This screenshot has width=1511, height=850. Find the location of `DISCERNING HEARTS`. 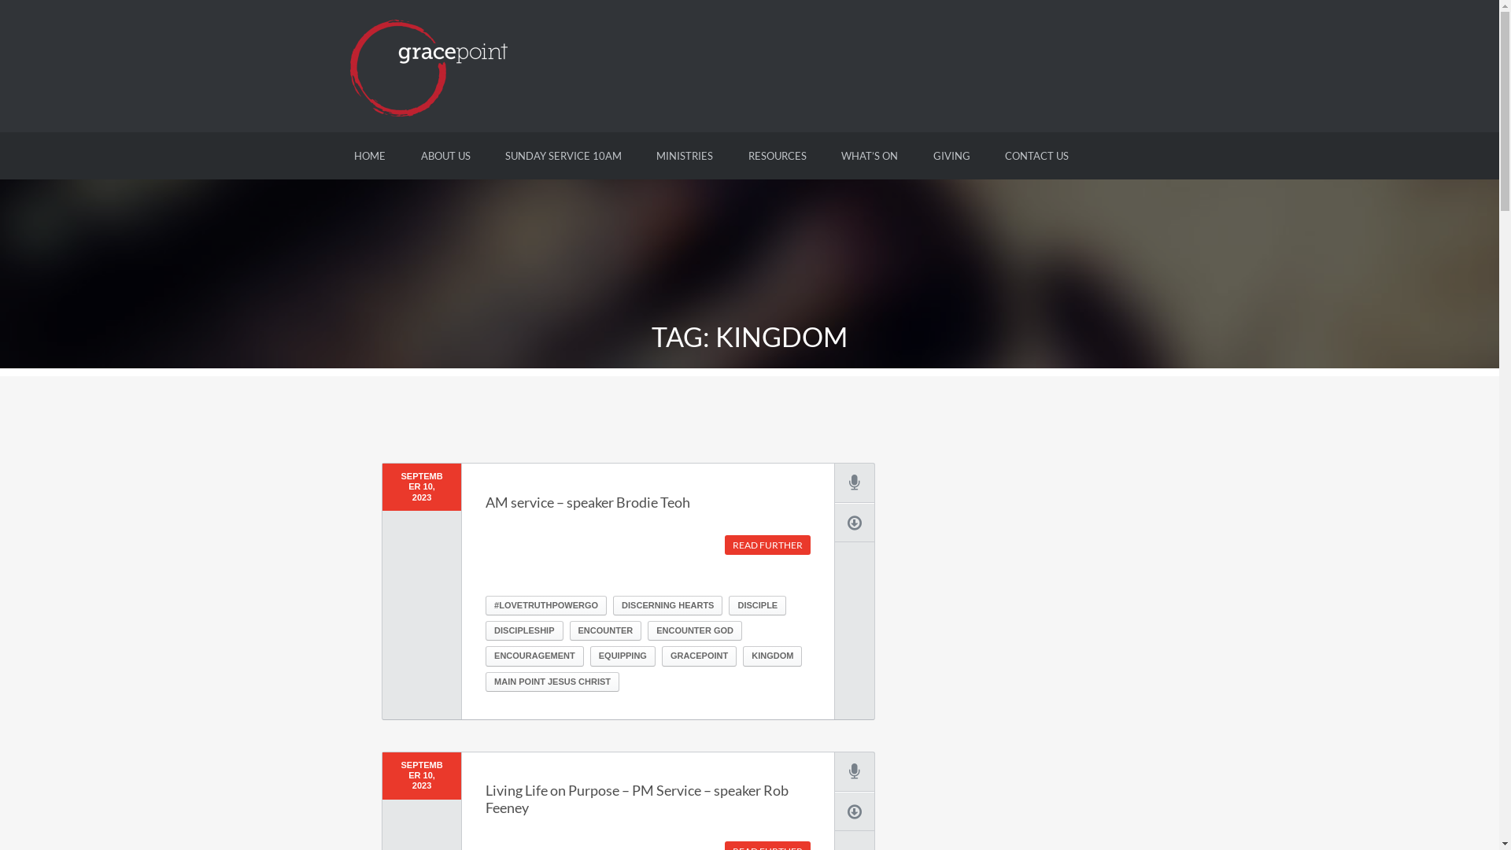

DISCERNING HEARTS is located at coordinates (667, 606).